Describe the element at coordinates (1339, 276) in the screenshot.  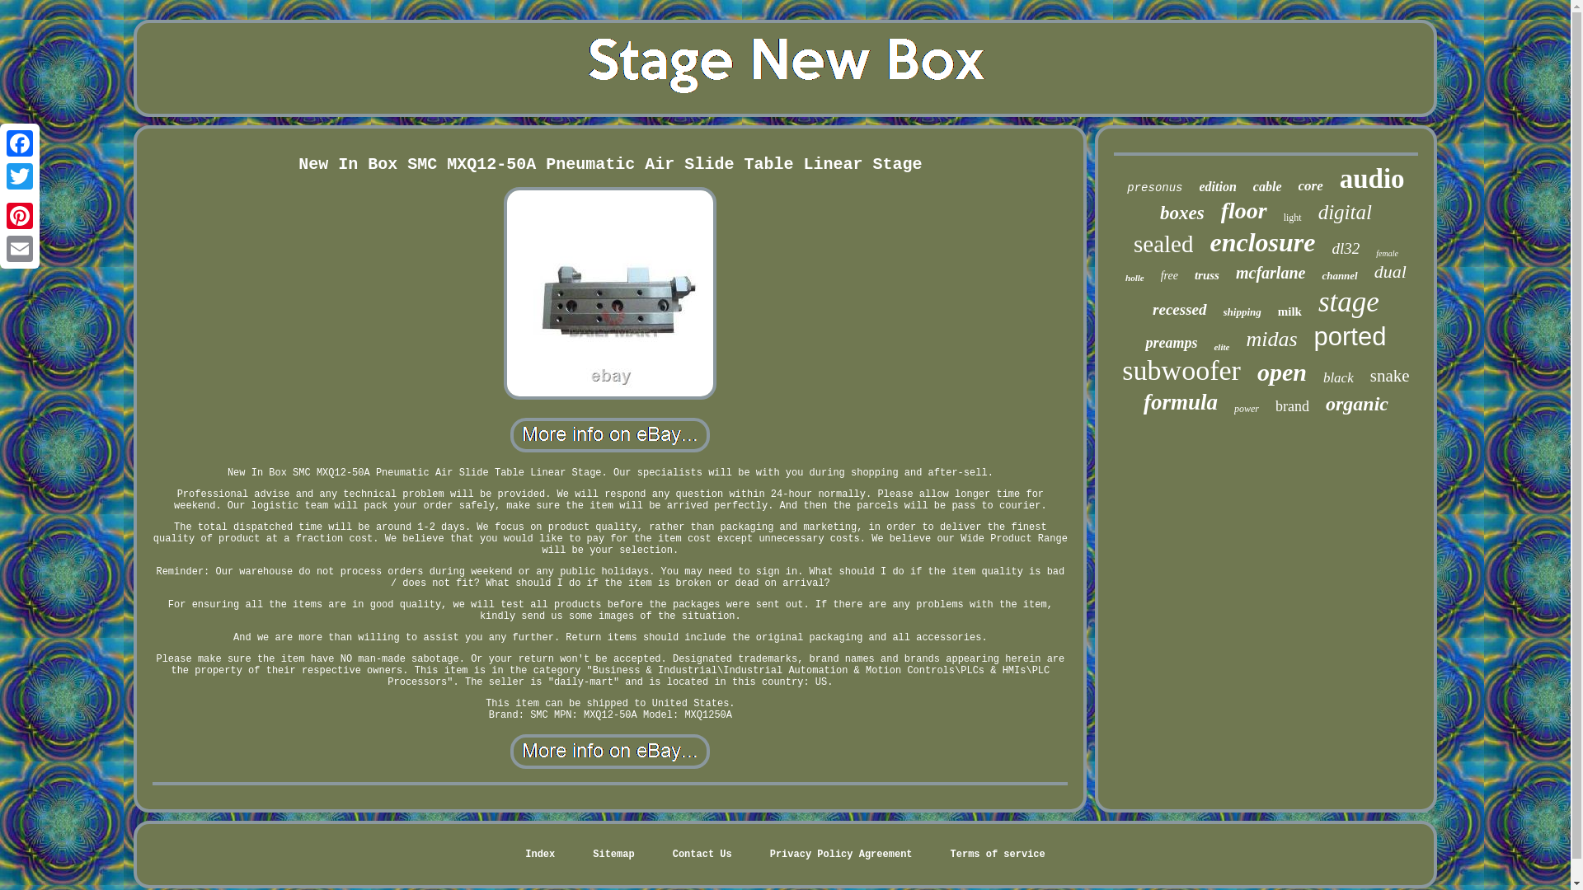
I see `channel` at that location.